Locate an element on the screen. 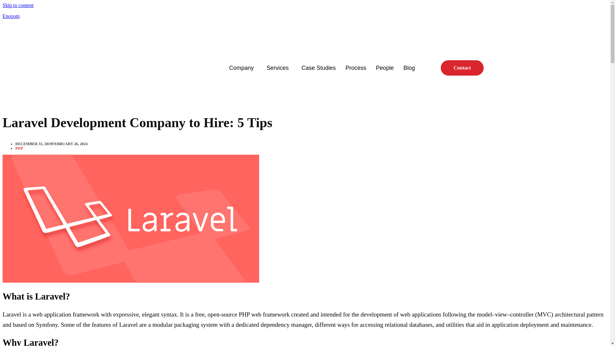 Image resolution: width=615 pixels, height=346 pixels. People is located at coordinates (384, 68).